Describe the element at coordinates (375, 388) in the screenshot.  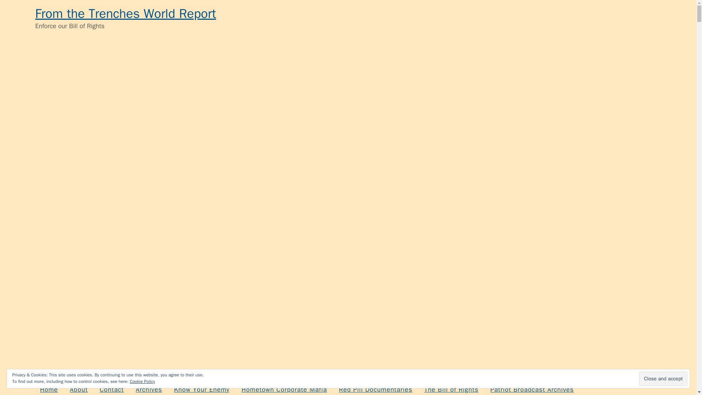
I see `Red Pill Documentaries` at that location.